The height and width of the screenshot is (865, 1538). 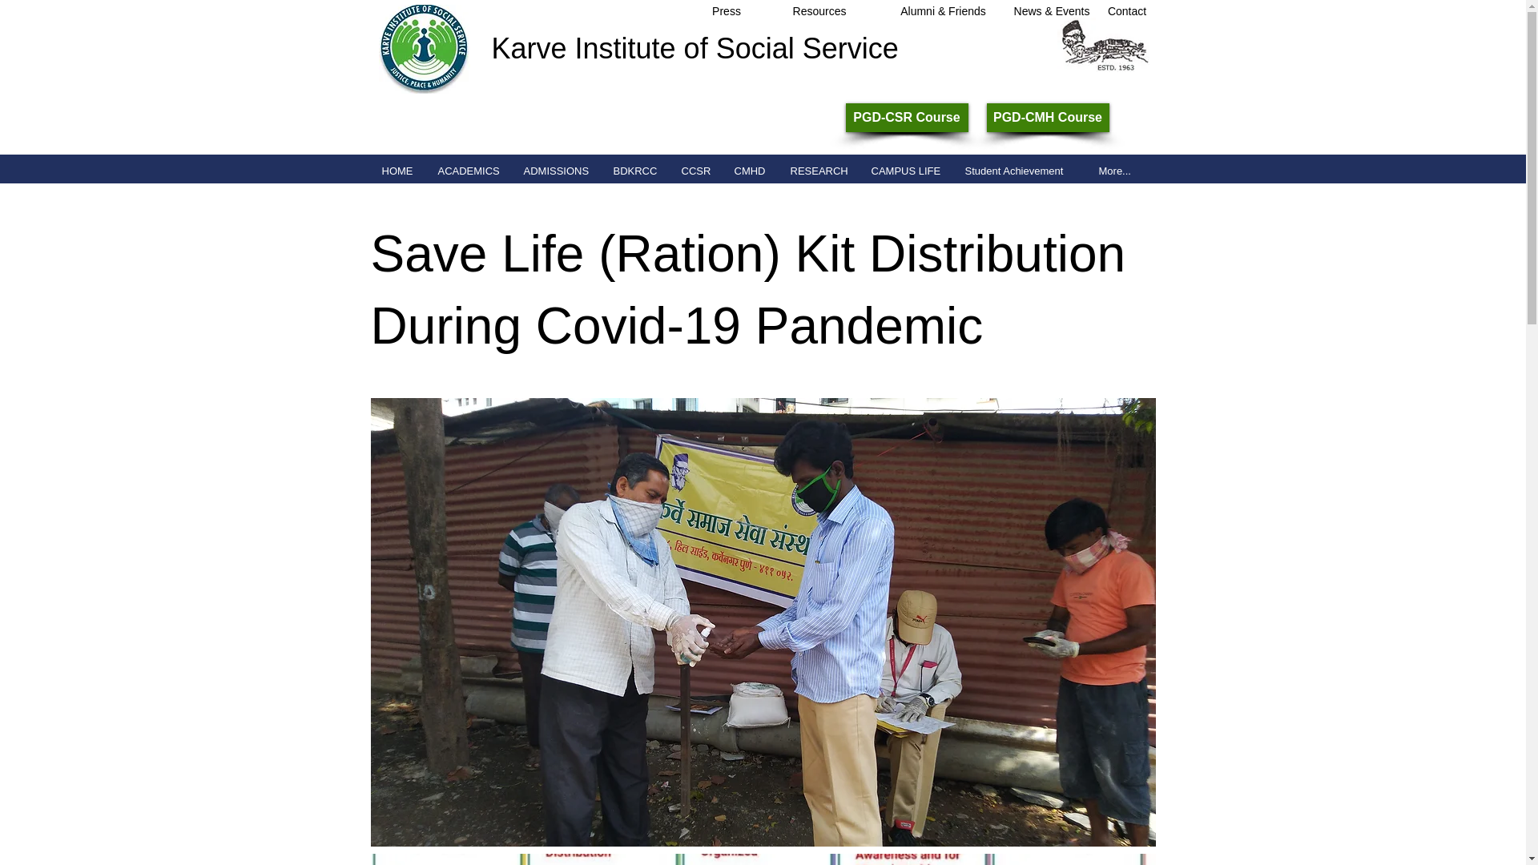 What do you see at coordinates (820, 11) in the screenshot?
I see `Resources` at bounding box center [820, 11].